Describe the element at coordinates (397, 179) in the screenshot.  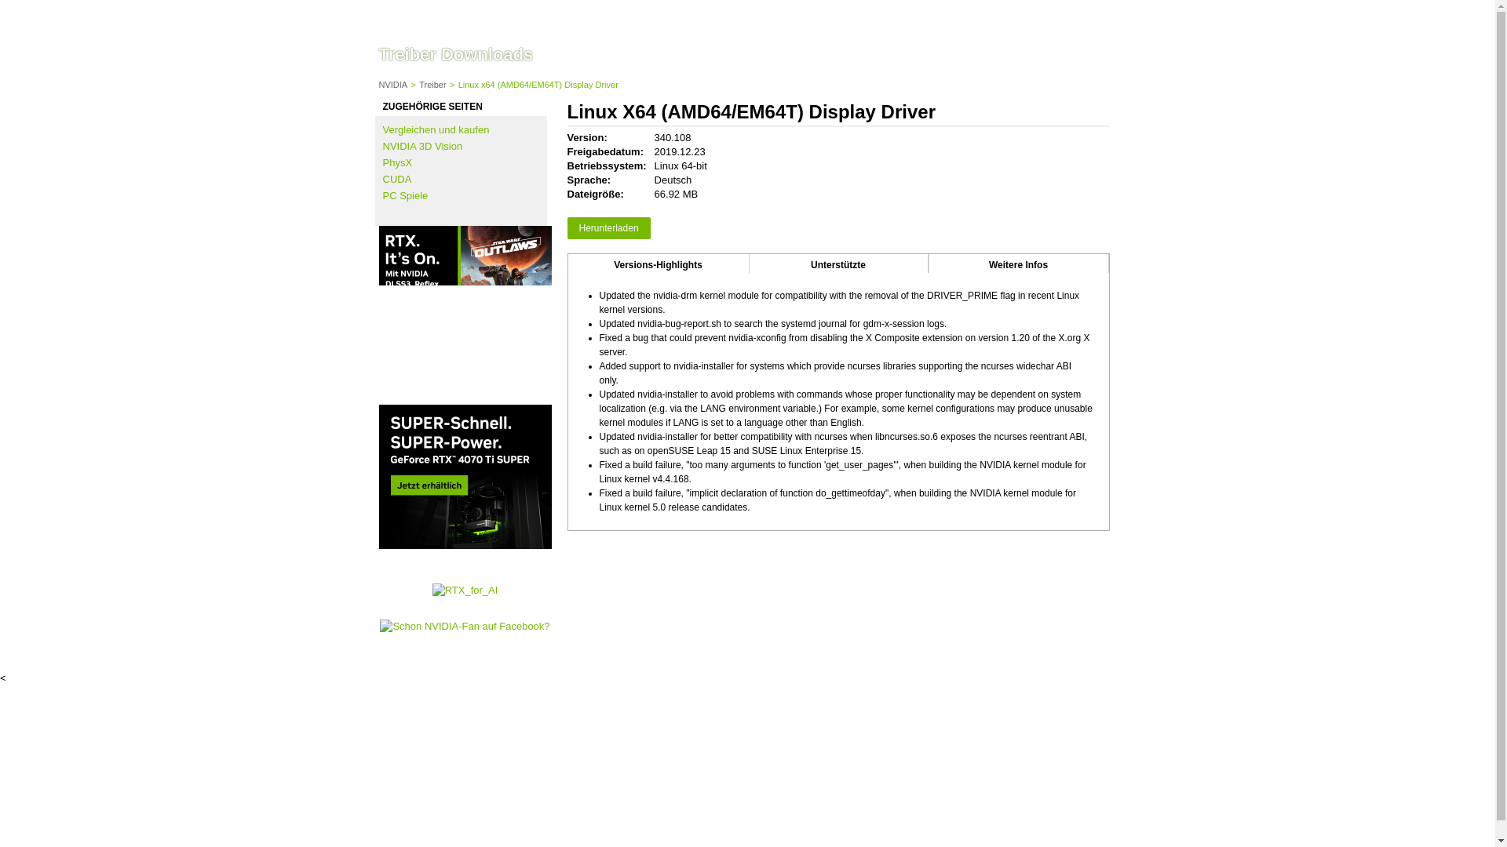
I see `CUDA` at that location.